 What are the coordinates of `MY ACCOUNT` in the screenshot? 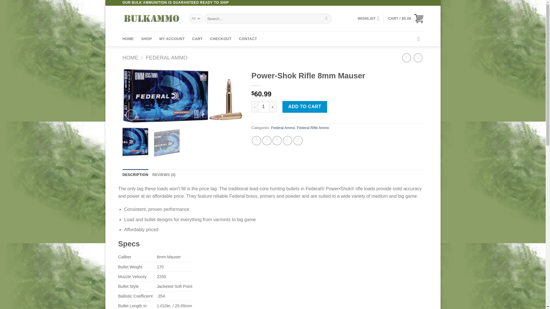 It's located at (172, 39).